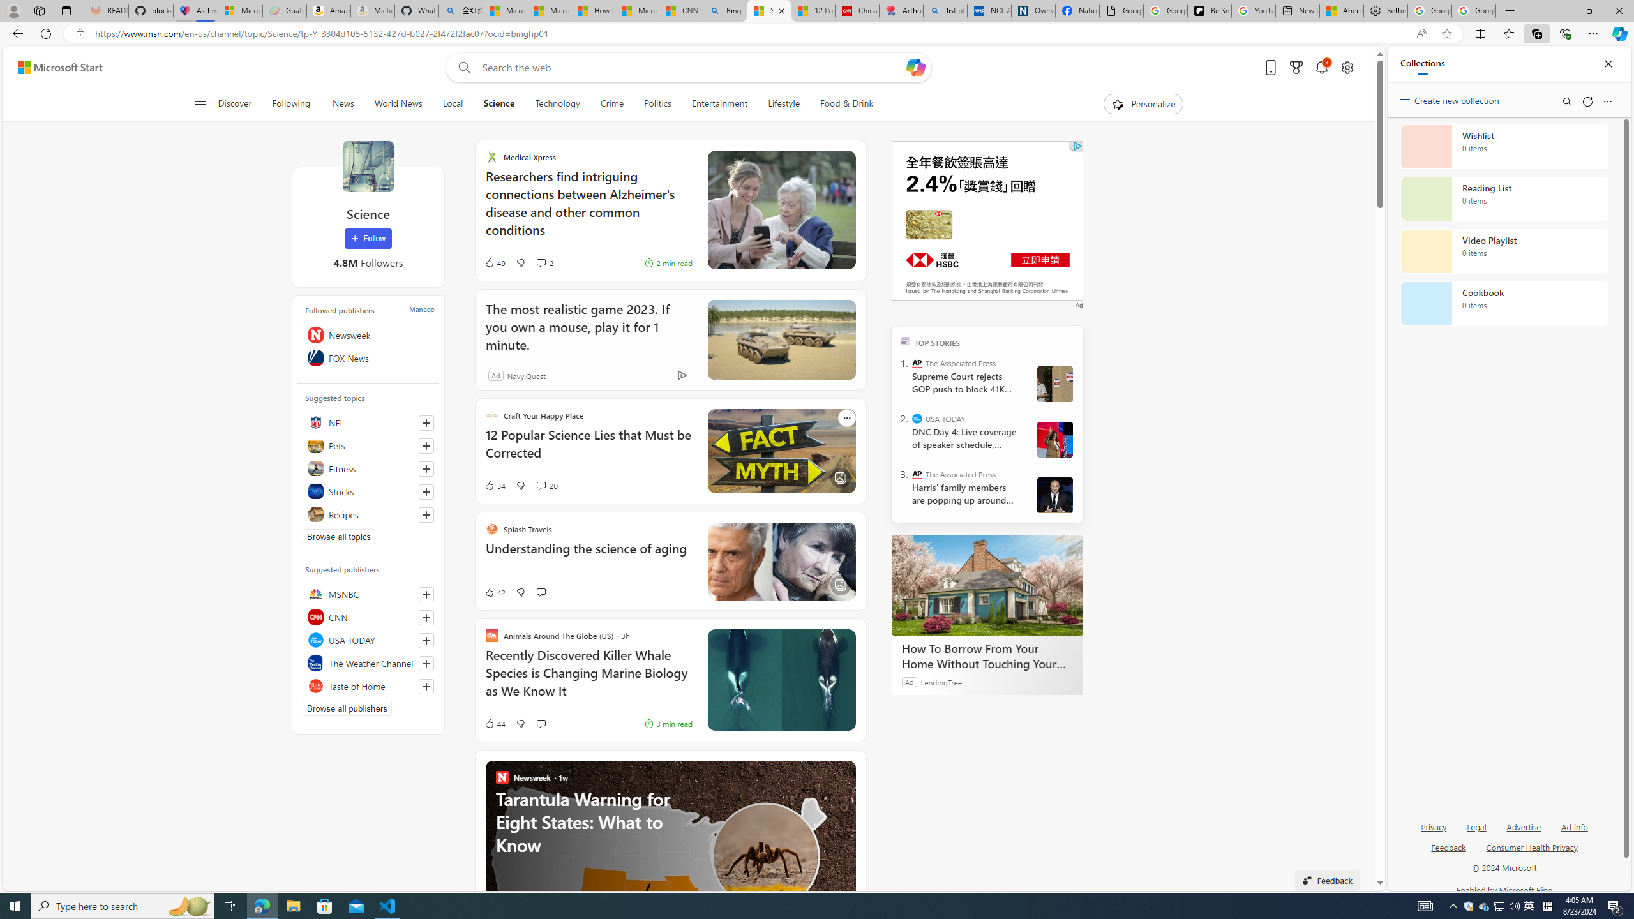 The width and height of the screenshot is (1634, 919). What do you see at coordinates (987, 656) in the screenshot?
I see `How To Borrow From Your Home Without Touching Your Mortgage` at bounding box center [987, 656].